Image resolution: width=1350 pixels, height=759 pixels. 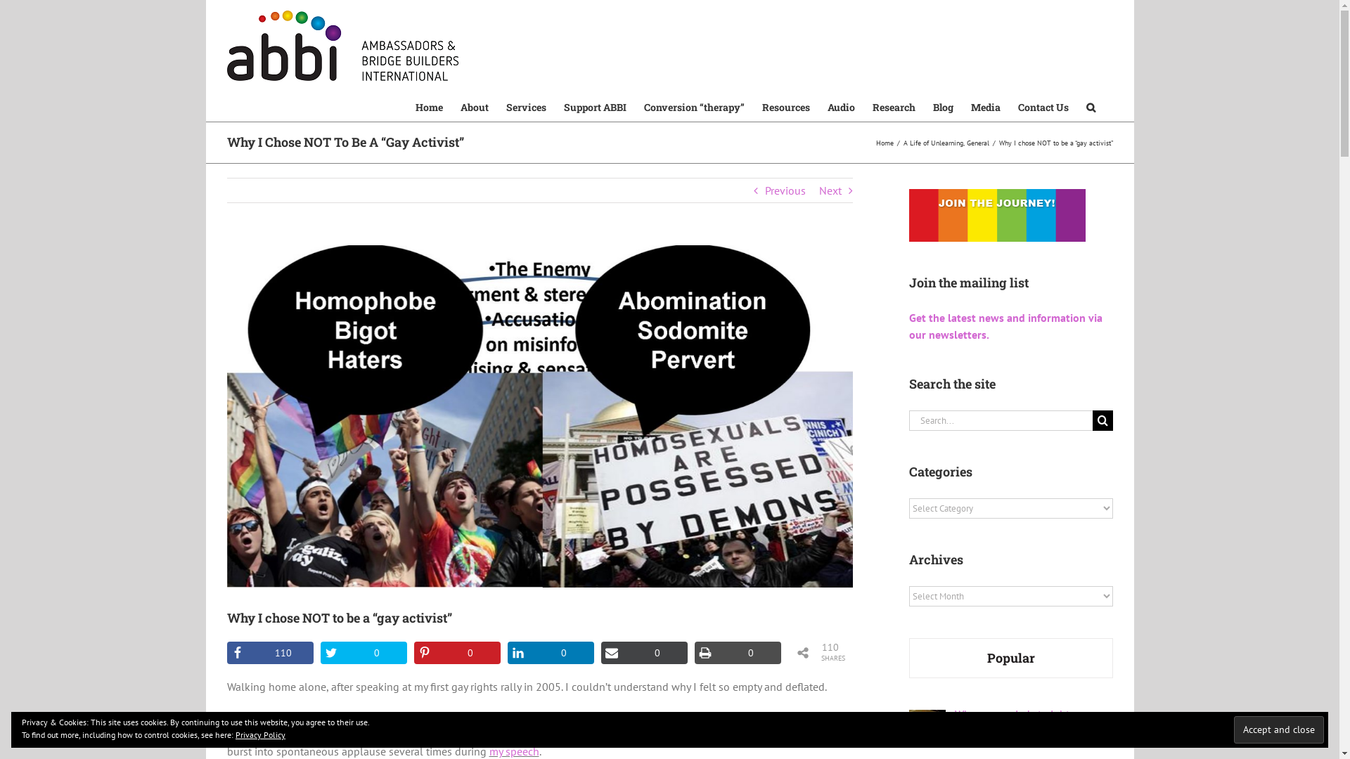 I want to click on 110, so click(x=270, y=653).